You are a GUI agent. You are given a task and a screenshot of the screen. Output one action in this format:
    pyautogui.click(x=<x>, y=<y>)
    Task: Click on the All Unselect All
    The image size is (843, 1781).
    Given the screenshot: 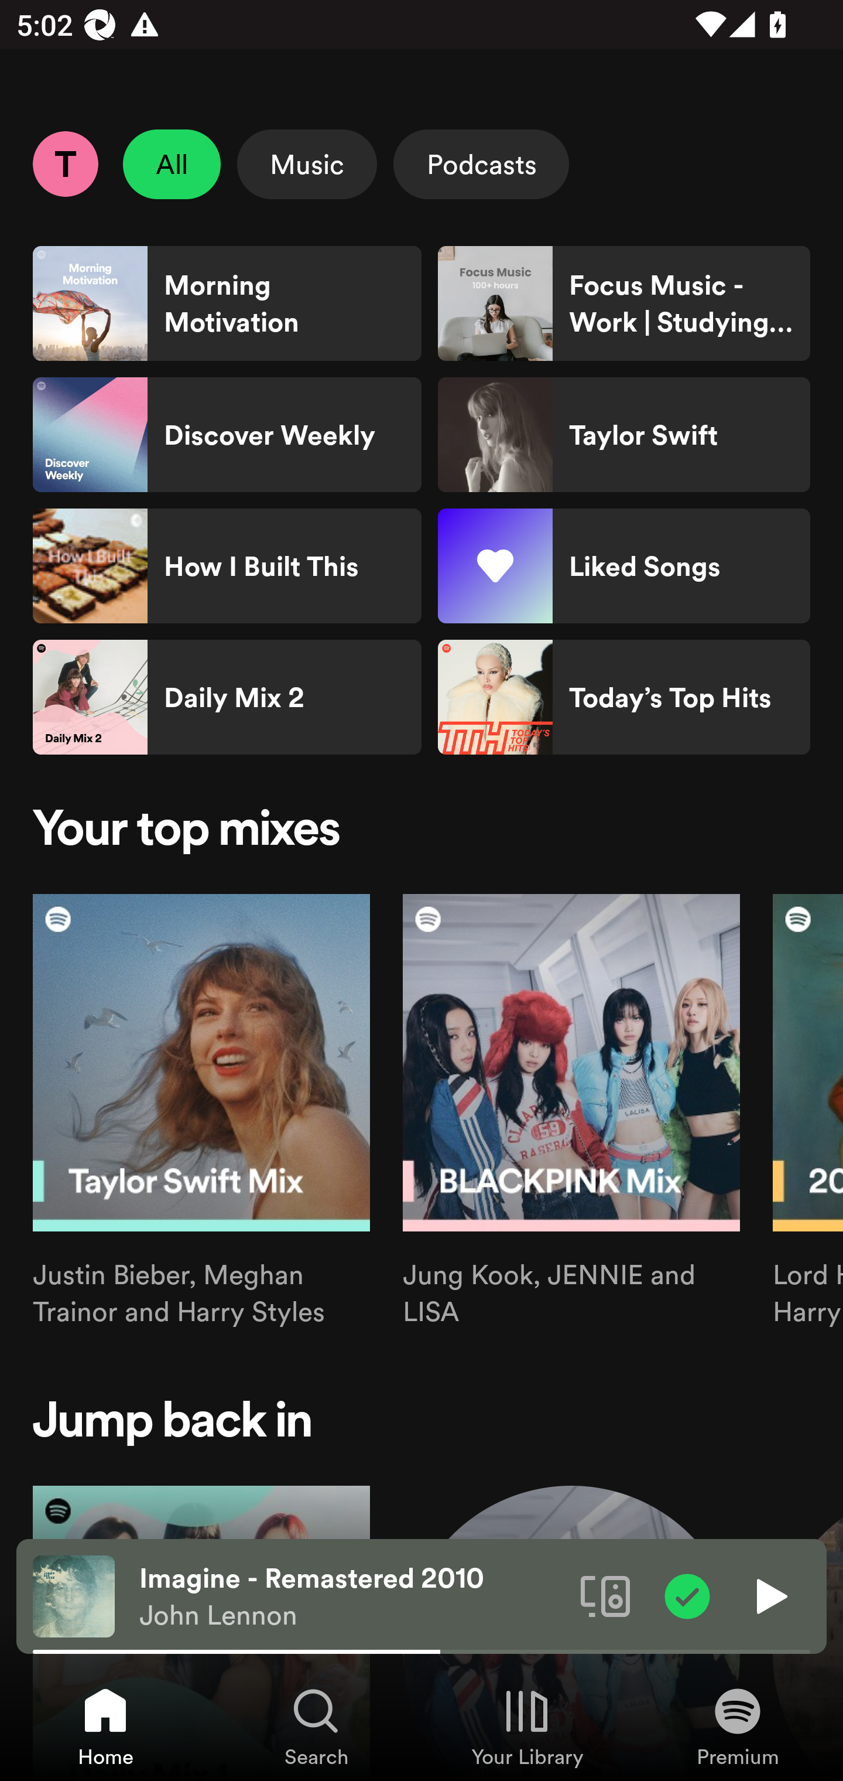 What is the action you would take?
    pyautogui.click(x=172, y=164)
    